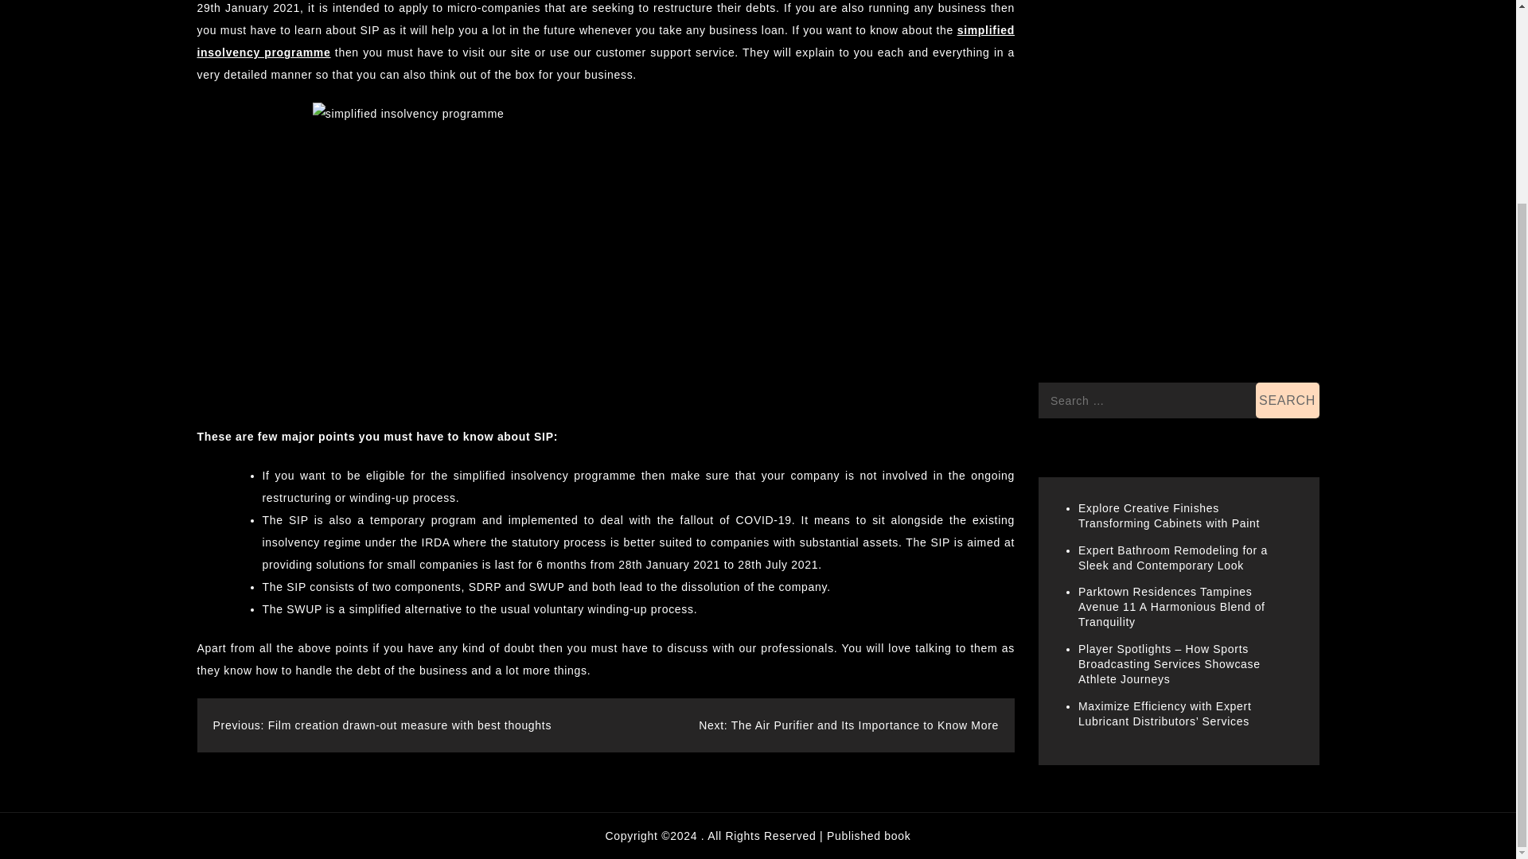  Describe the element at coordinates (606, 41) in the screenshot. I see `simplified insolvency programme` at that location.